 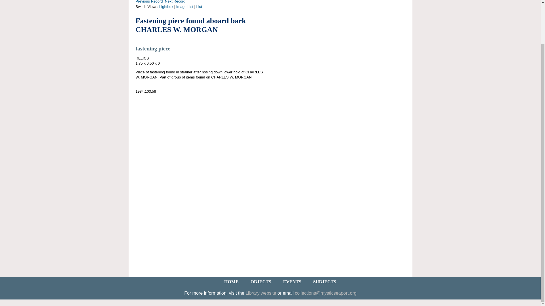 I want to click on Next Record, so click(x=175, y=2).